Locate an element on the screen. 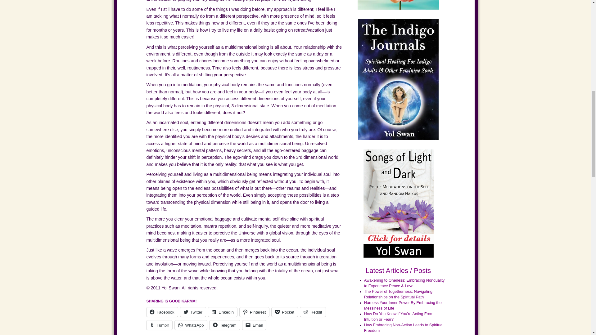 This screenshot has height=335, width=596. Tumblr is located at coordinates (160, 325).